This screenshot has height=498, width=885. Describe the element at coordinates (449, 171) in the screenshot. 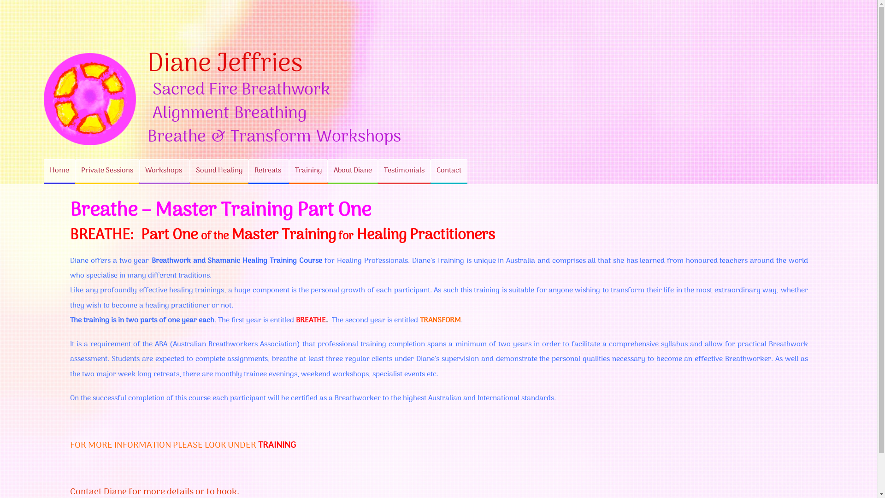

I see `Contact` at that location.